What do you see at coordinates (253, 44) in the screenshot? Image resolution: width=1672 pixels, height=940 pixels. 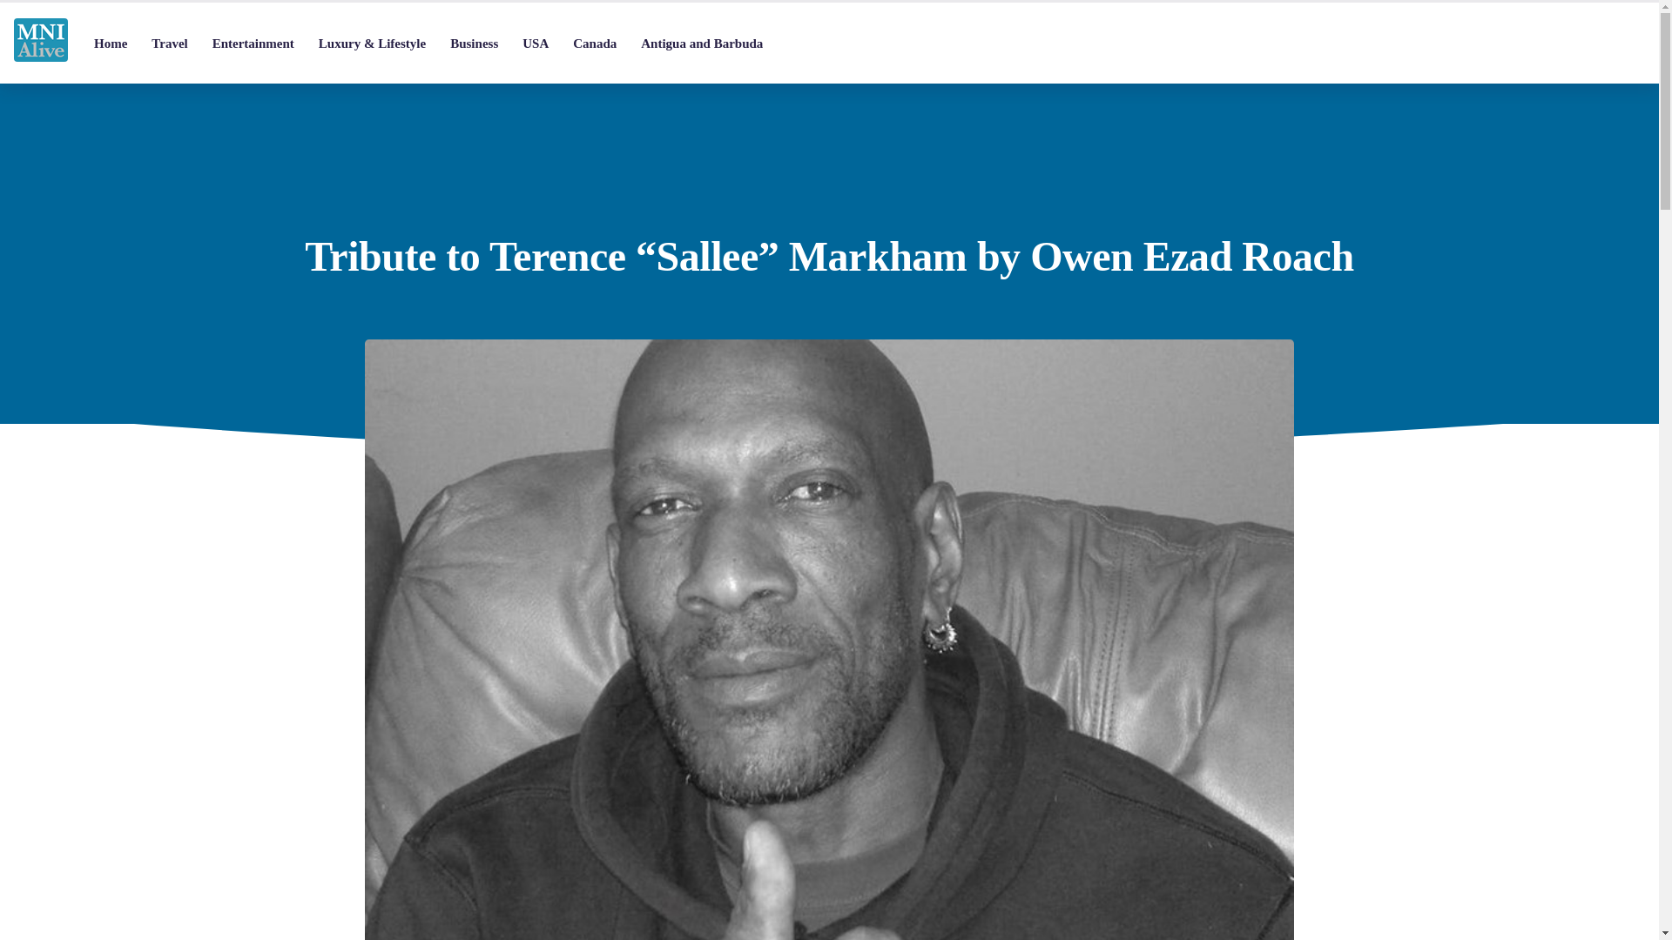 I see `Entertainment` at bounding box center [253, 44].